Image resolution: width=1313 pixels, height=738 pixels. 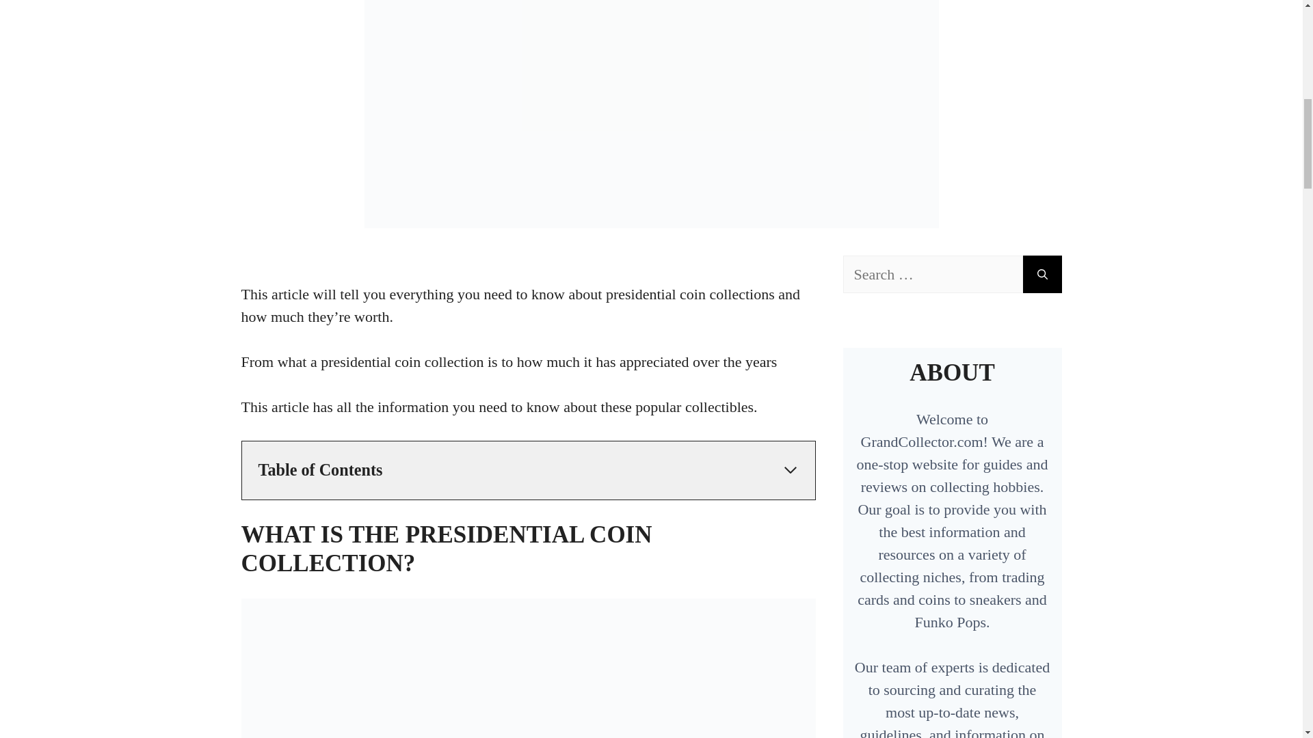 I want to click on Search for:, so click(x=933, y=273).